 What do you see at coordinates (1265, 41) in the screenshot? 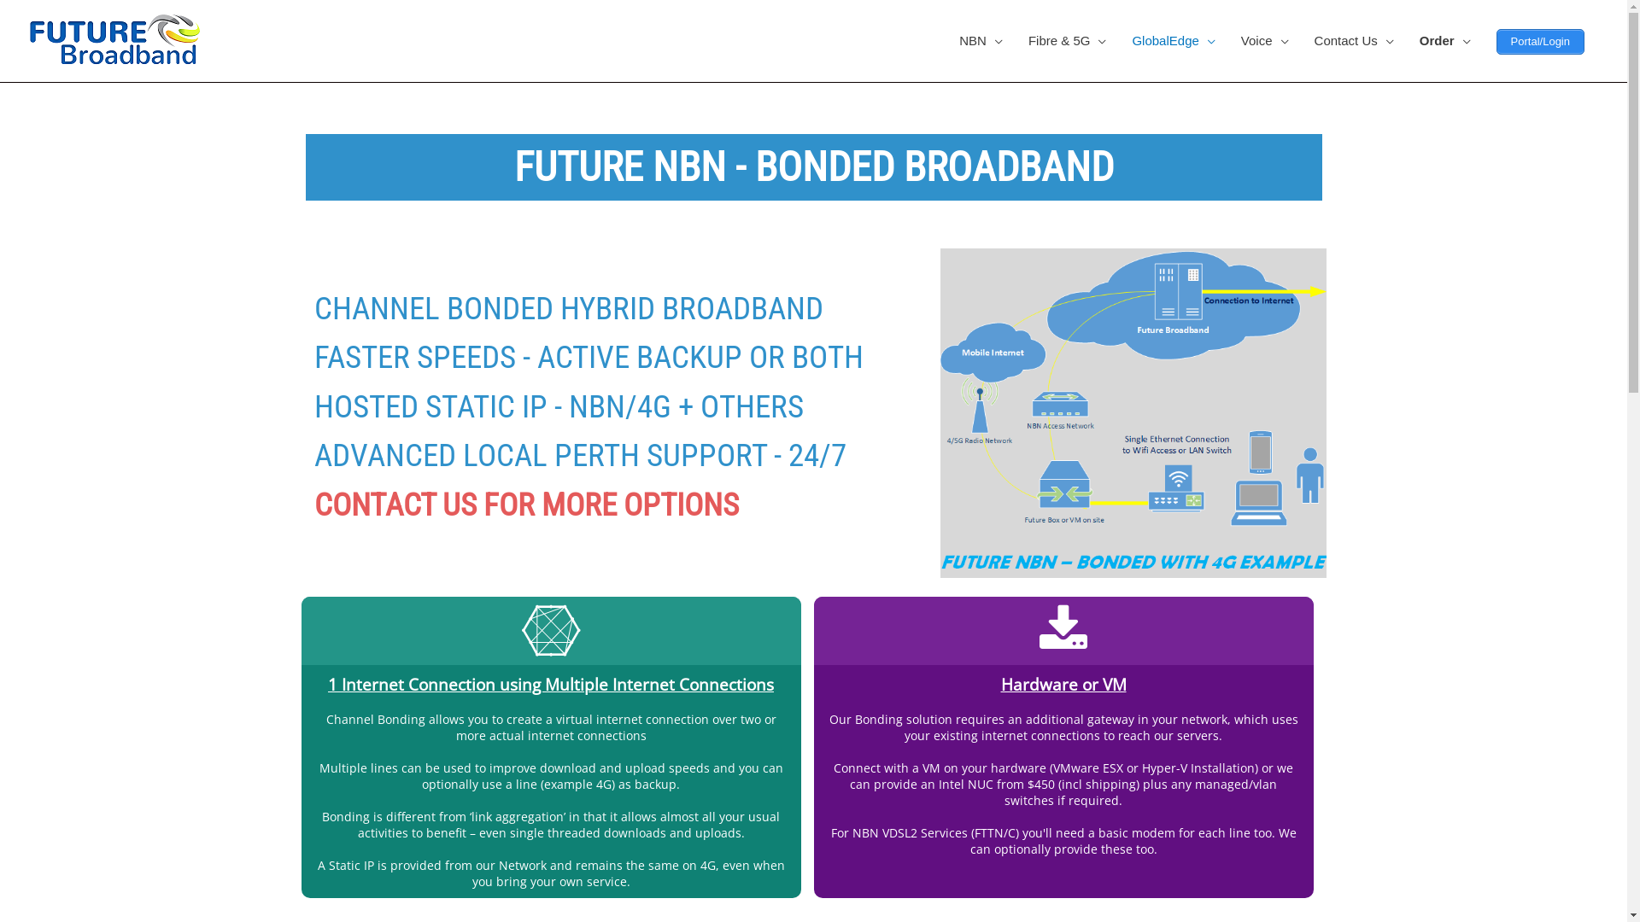
I see `Voice` at bounding box center [1265, 41].